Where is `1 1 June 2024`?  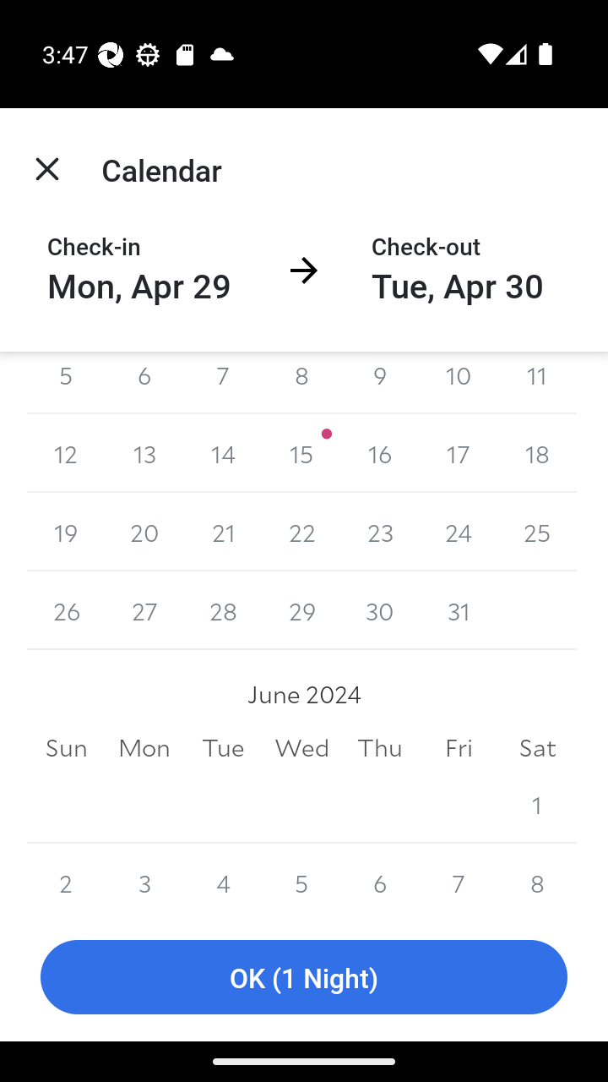
1 1 June 2024 is located at coordinates (537, 804).